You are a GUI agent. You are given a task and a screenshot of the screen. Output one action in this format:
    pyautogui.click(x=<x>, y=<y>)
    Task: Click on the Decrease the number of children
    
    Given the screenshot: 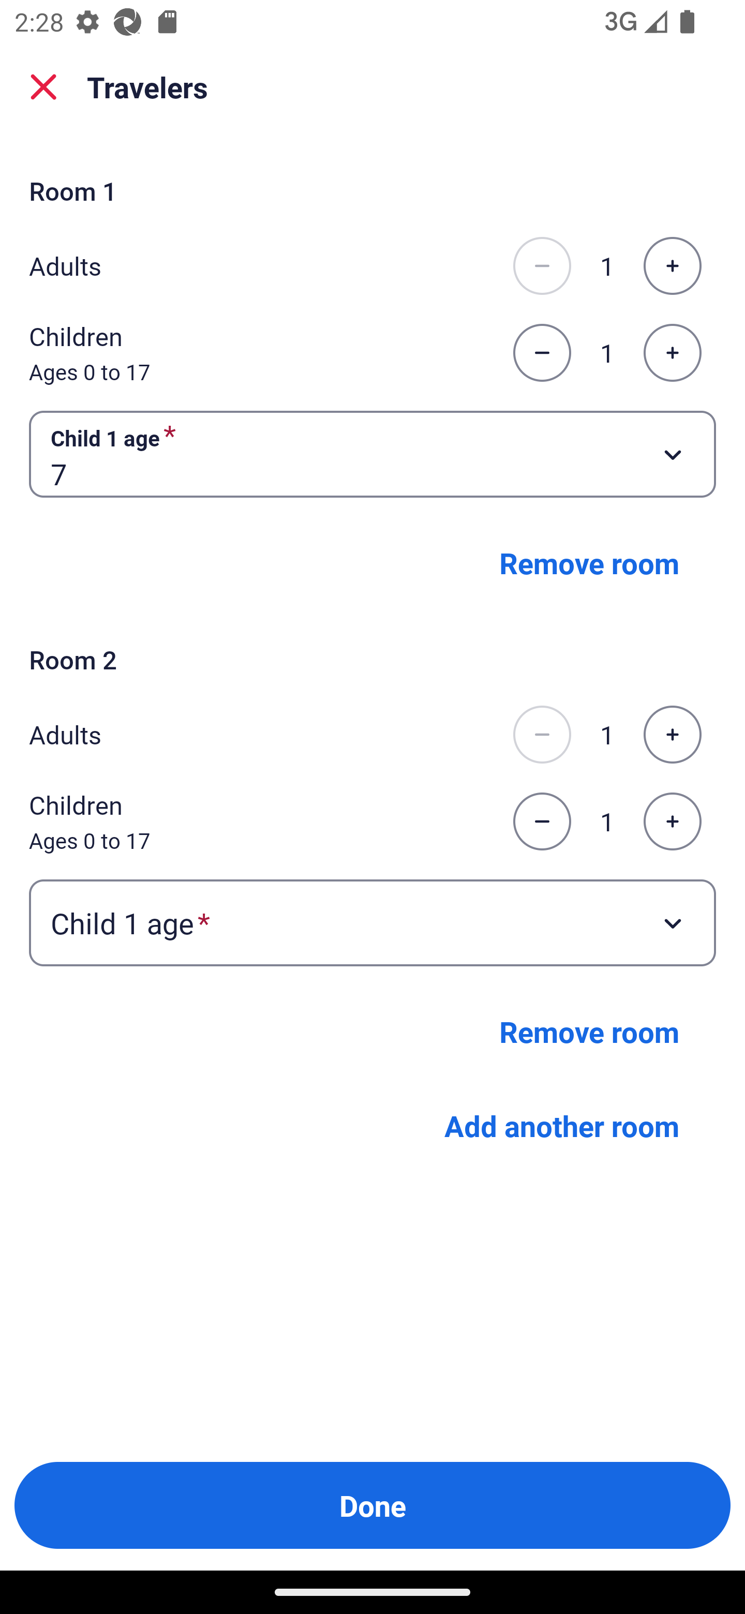 What is the action you would take?
    pyautogui.click(x=542, y=353)
    